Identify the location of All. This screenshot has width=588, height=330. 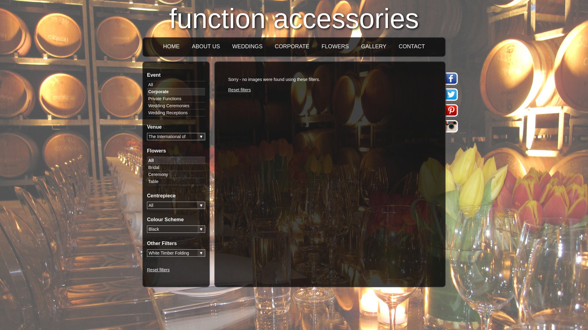
(176, 160).